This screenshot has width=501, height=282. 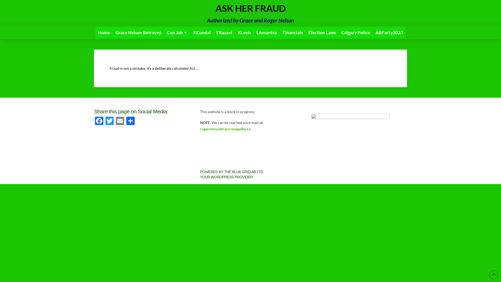 I want to click on KCundal, so click(x=202, y=32).